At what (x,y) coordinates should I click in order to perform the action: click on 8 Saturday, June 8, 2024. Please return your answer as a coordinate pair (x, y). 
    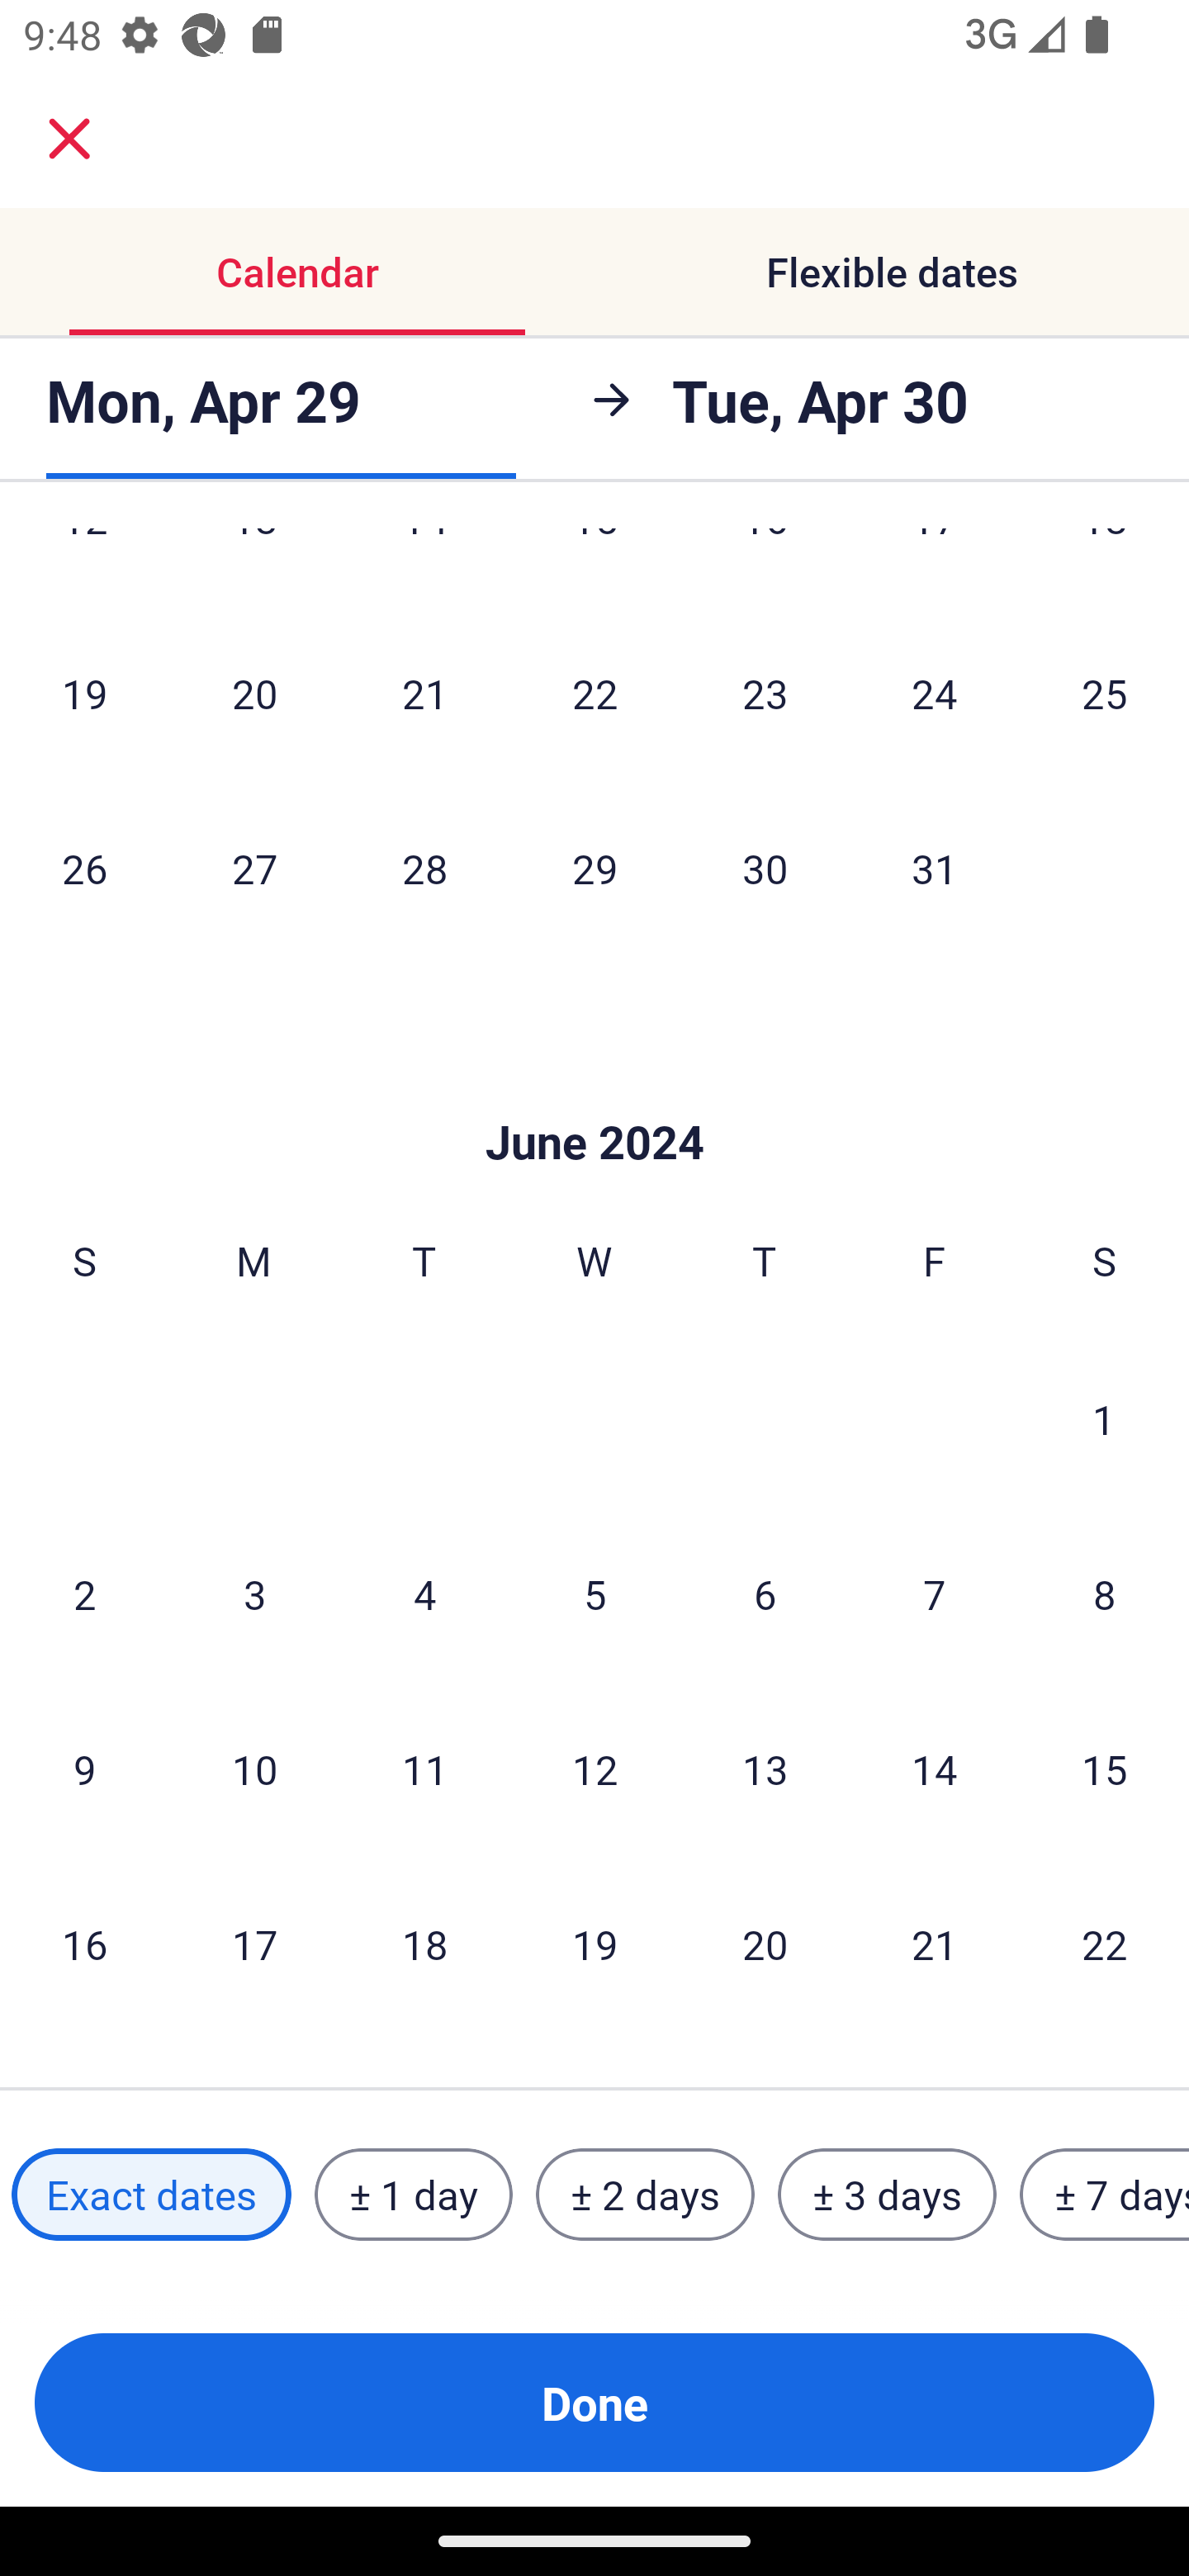
    Looking at the image, I should click on (1105, 1594).